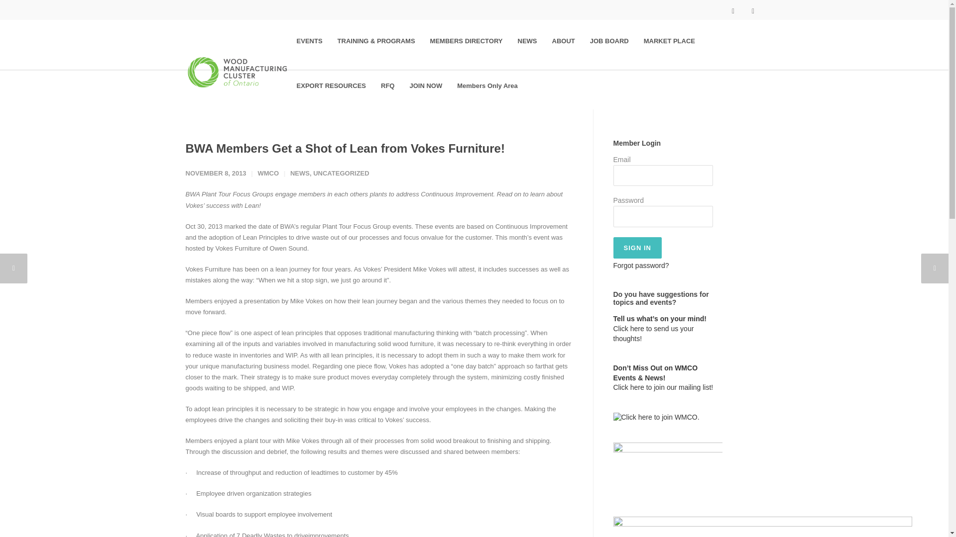 The height and width of the screenshot is (537, 956). I want to click on NEWS, so click(527, 41).